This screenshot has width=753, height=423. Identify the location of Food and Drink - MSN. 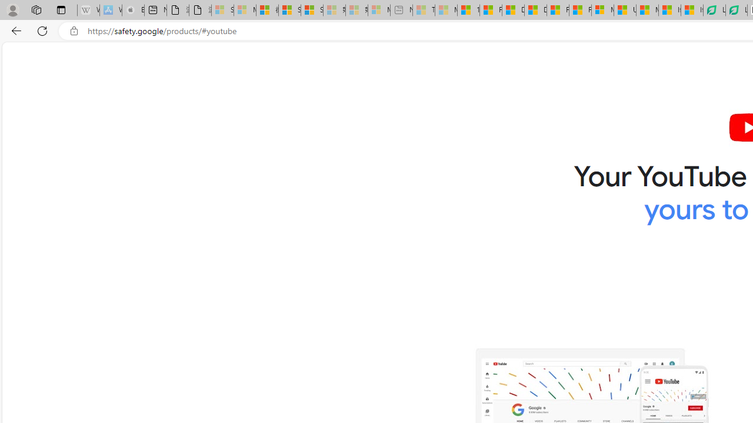
(491, 11).